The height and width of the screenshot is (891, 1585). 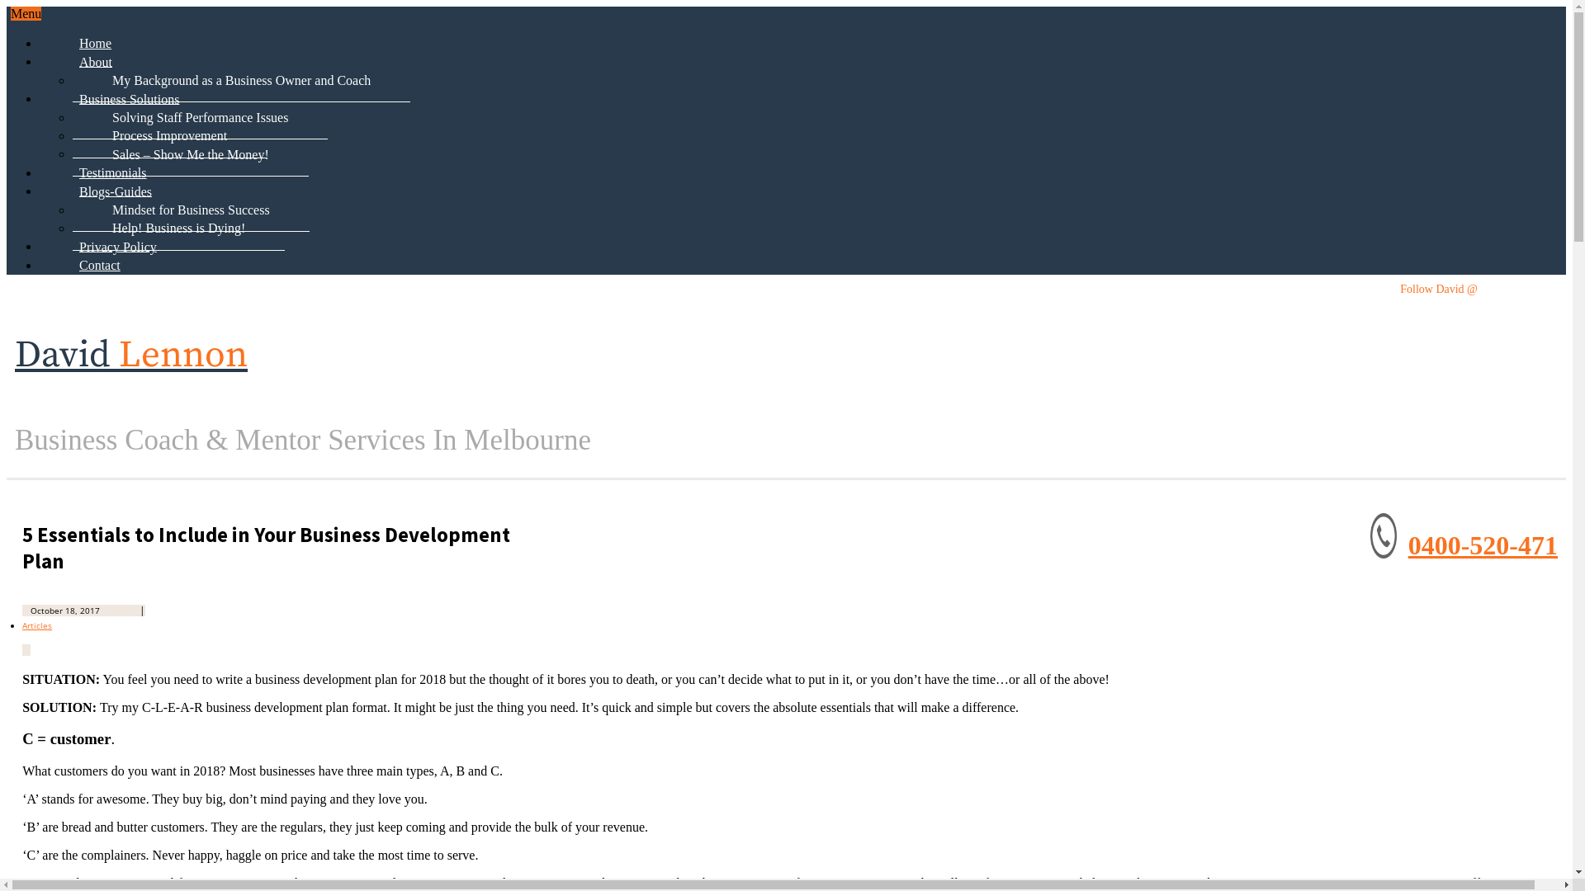 I want to click on Contact, so click(x=100, y=265).